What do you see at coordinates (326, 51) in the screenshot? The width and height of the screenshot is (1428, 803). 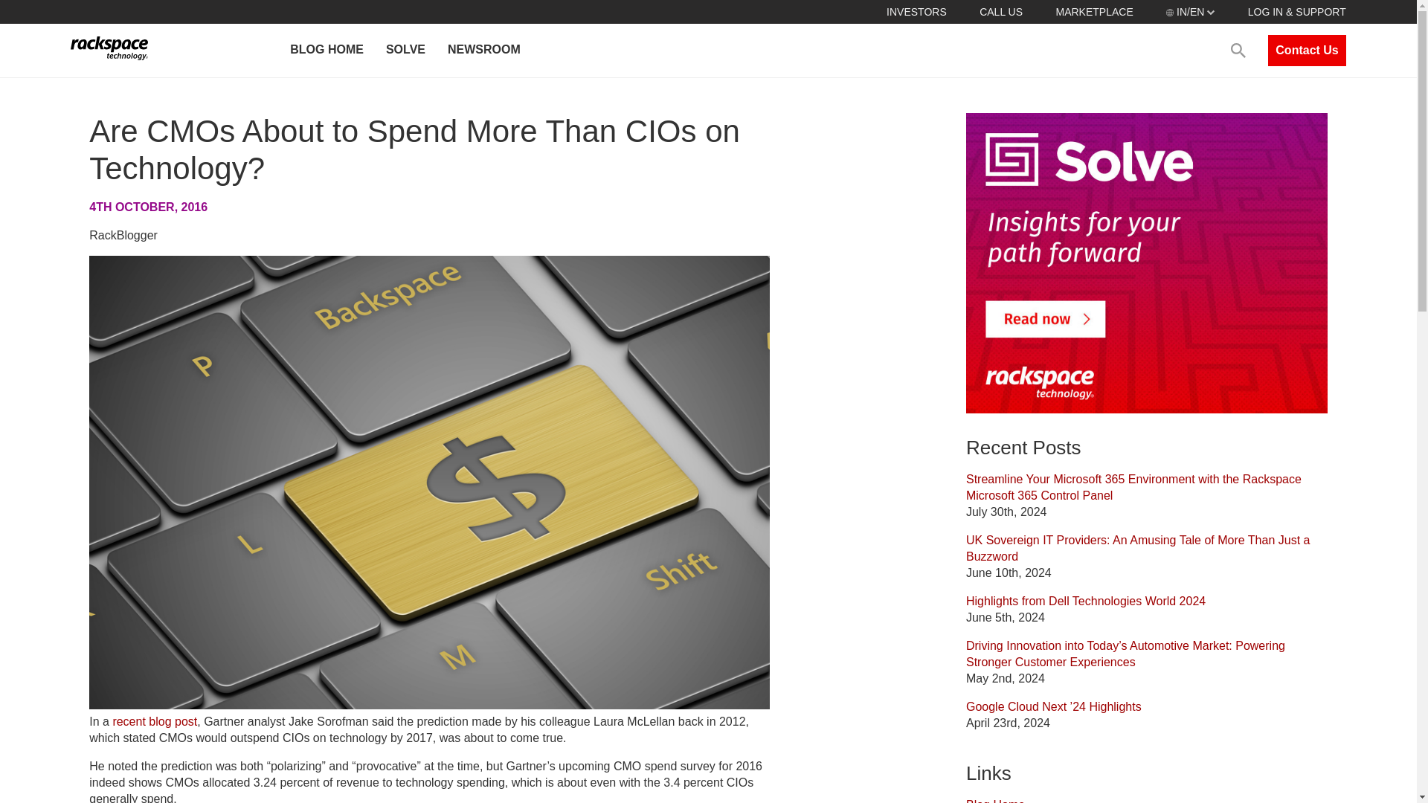 I see `BLOG HOME` at bounding box center [326, 51].